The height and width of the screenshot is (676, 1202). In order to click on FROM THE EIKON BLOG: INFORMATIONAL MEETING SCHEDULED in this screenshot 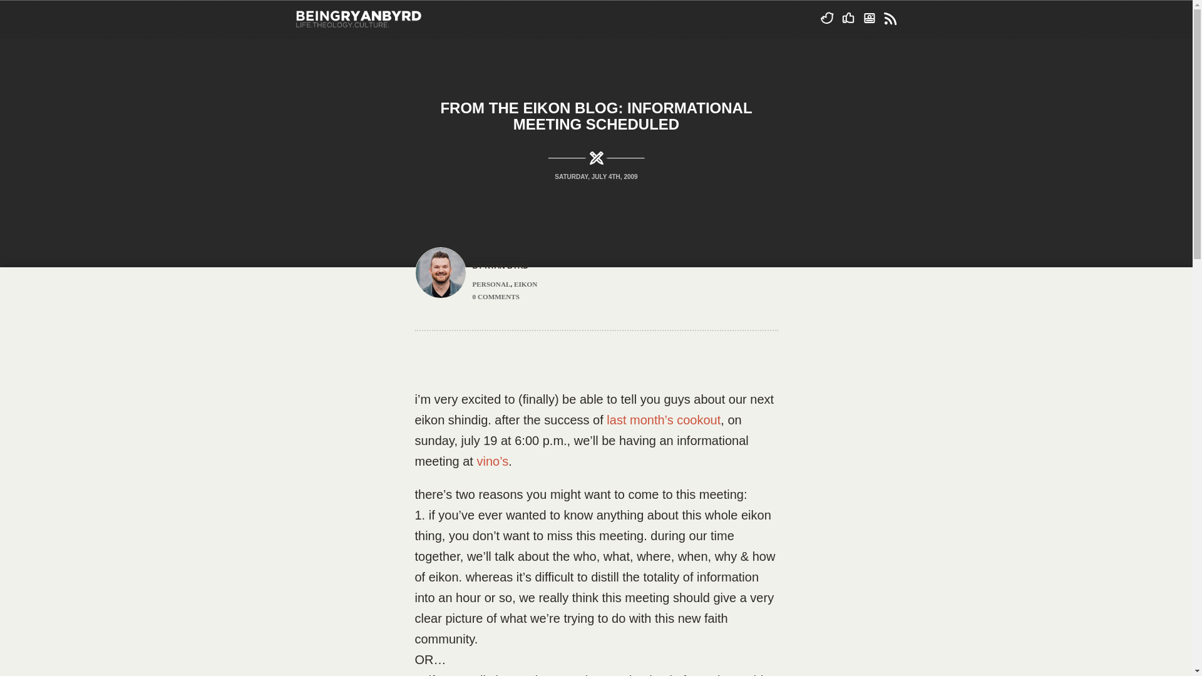, I will do `click(596, 115)`.